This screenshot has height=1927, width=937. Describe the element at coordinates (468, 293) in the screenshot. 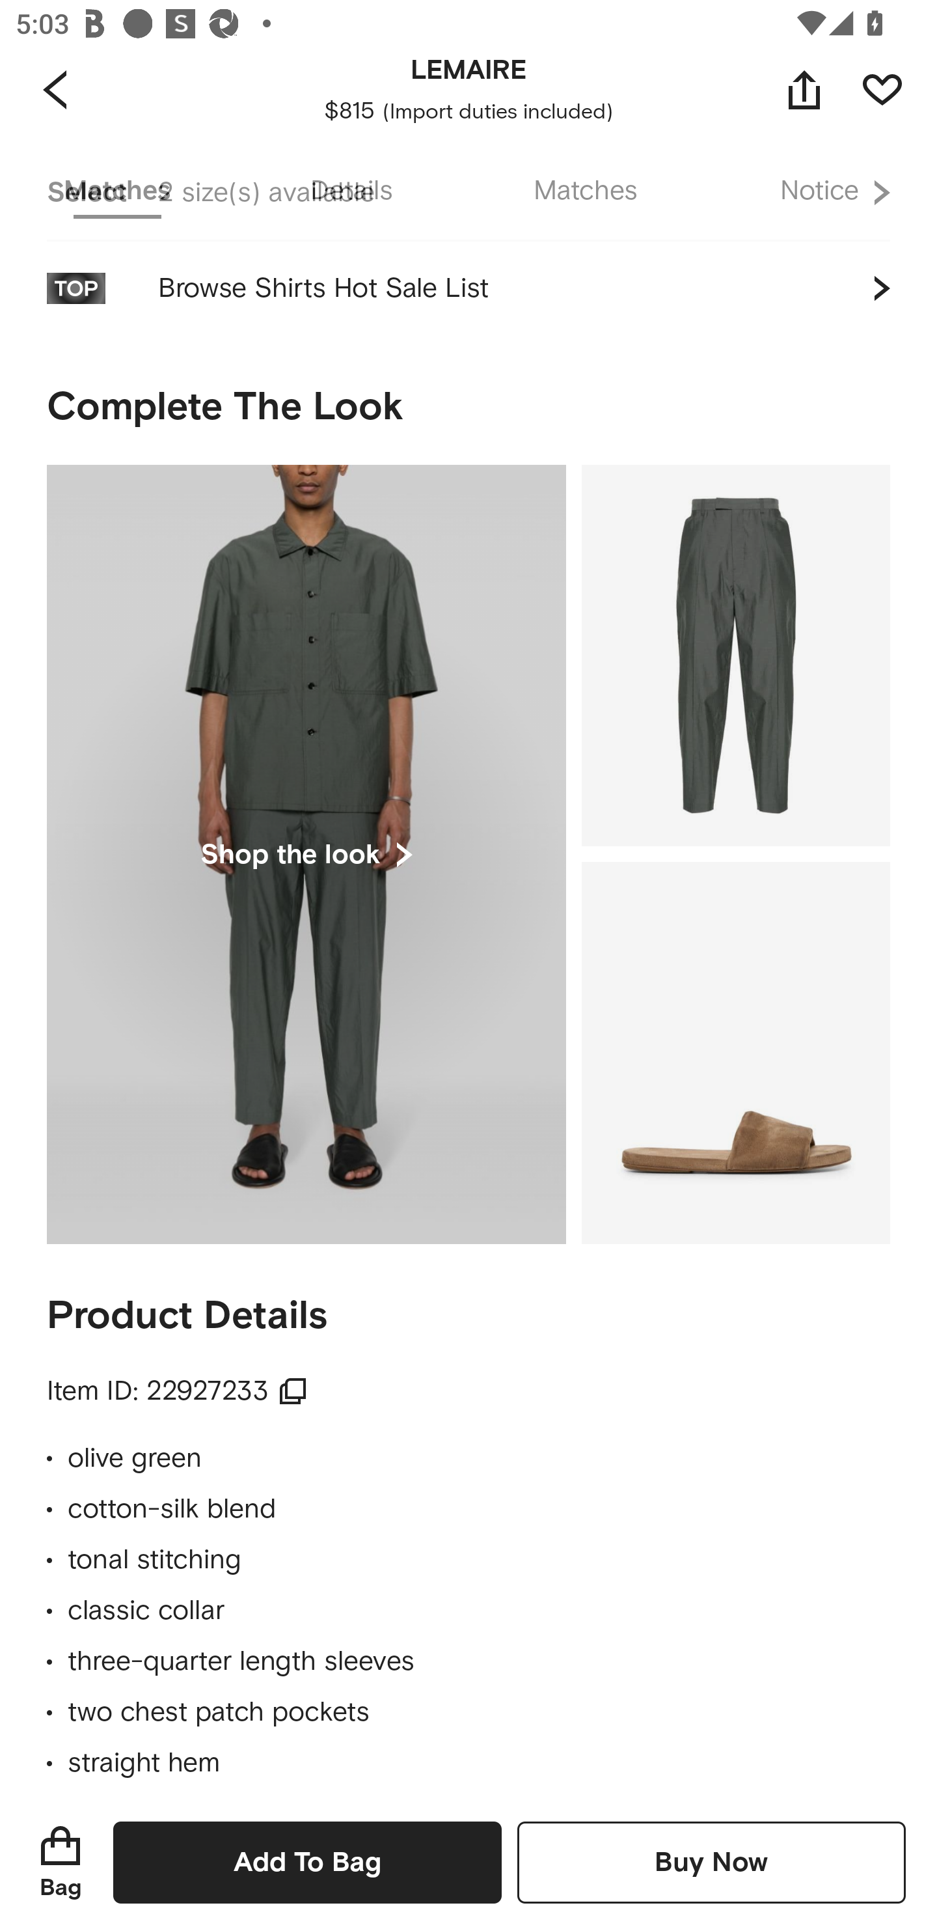

I see `Browse Shirts Hot Sale List` at that location.